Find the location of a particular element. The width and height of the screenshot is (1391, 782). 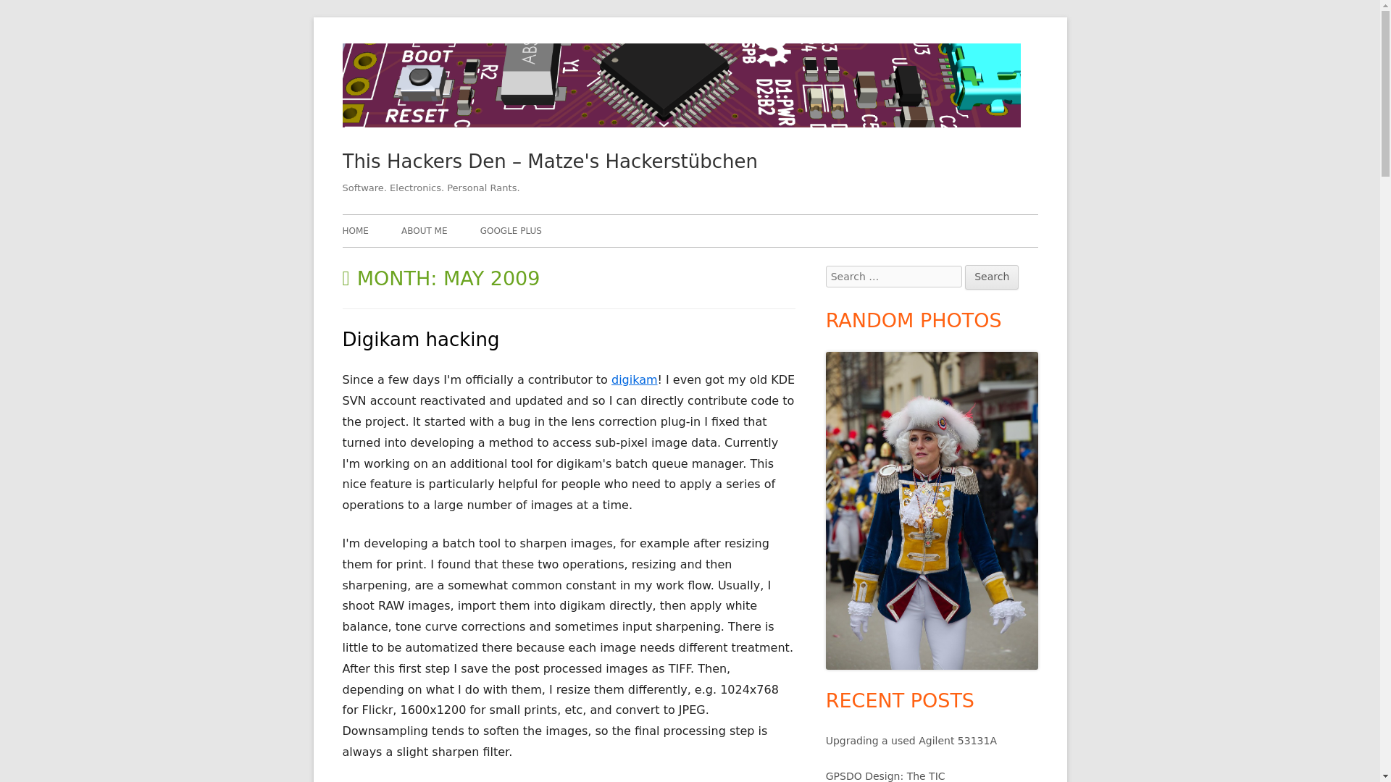

GOOGLE PLUS is located at coordinates (511, 231).